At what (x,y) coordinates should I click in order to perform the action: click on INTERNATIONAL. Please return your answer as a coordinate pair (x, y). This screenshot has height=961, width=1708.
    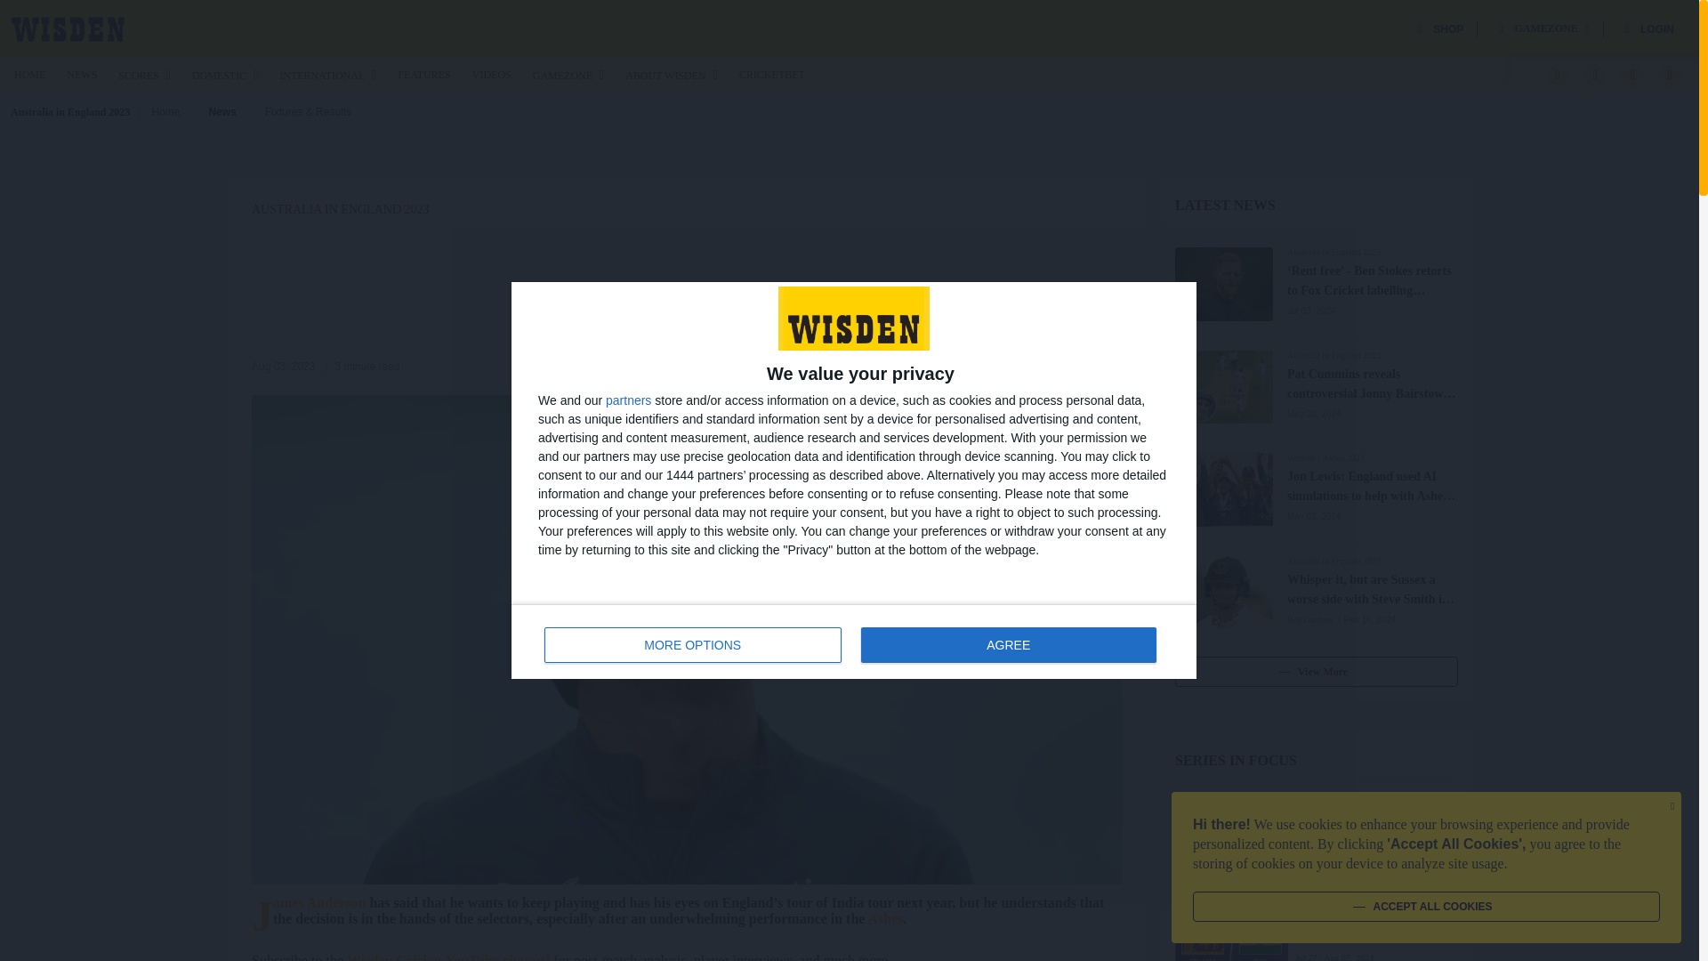
    Looking at the image, I should click on (327, 75).